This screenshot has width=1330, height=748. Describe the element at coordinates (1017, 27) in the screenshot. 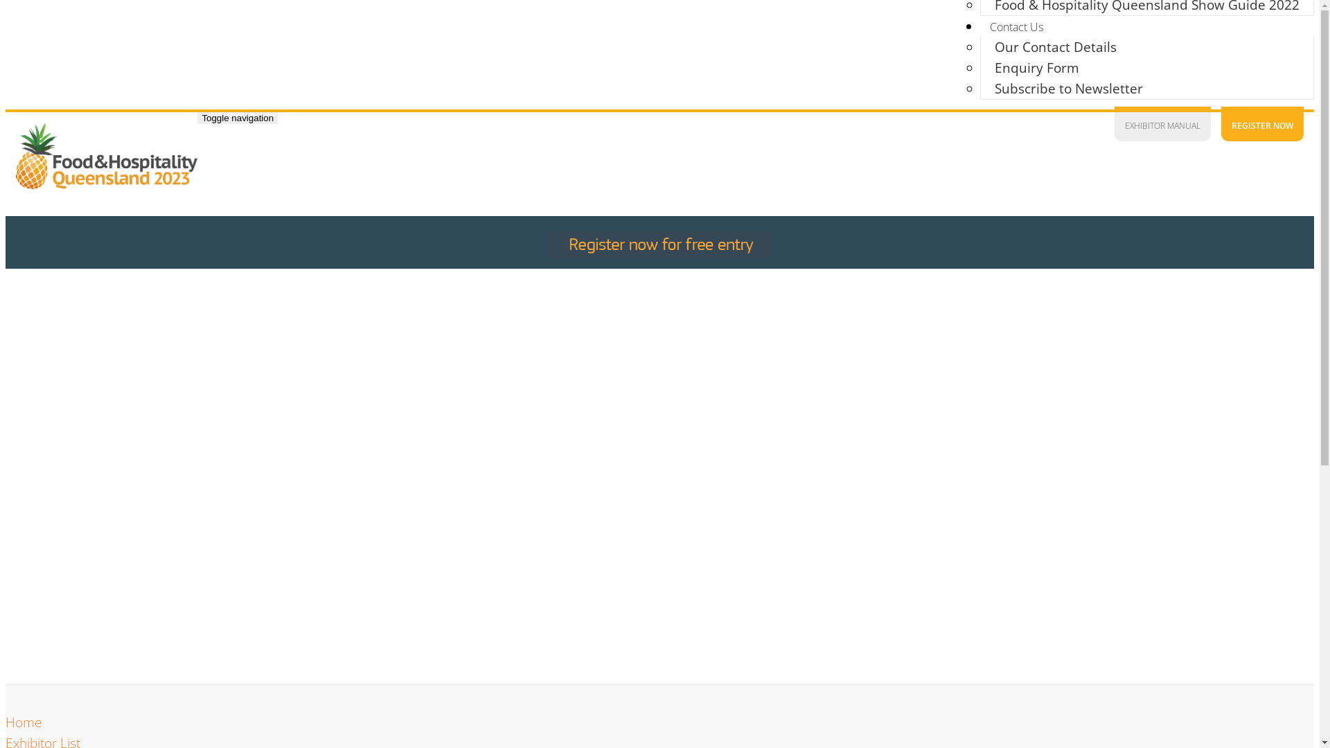

I see `Contact Us` at that location.